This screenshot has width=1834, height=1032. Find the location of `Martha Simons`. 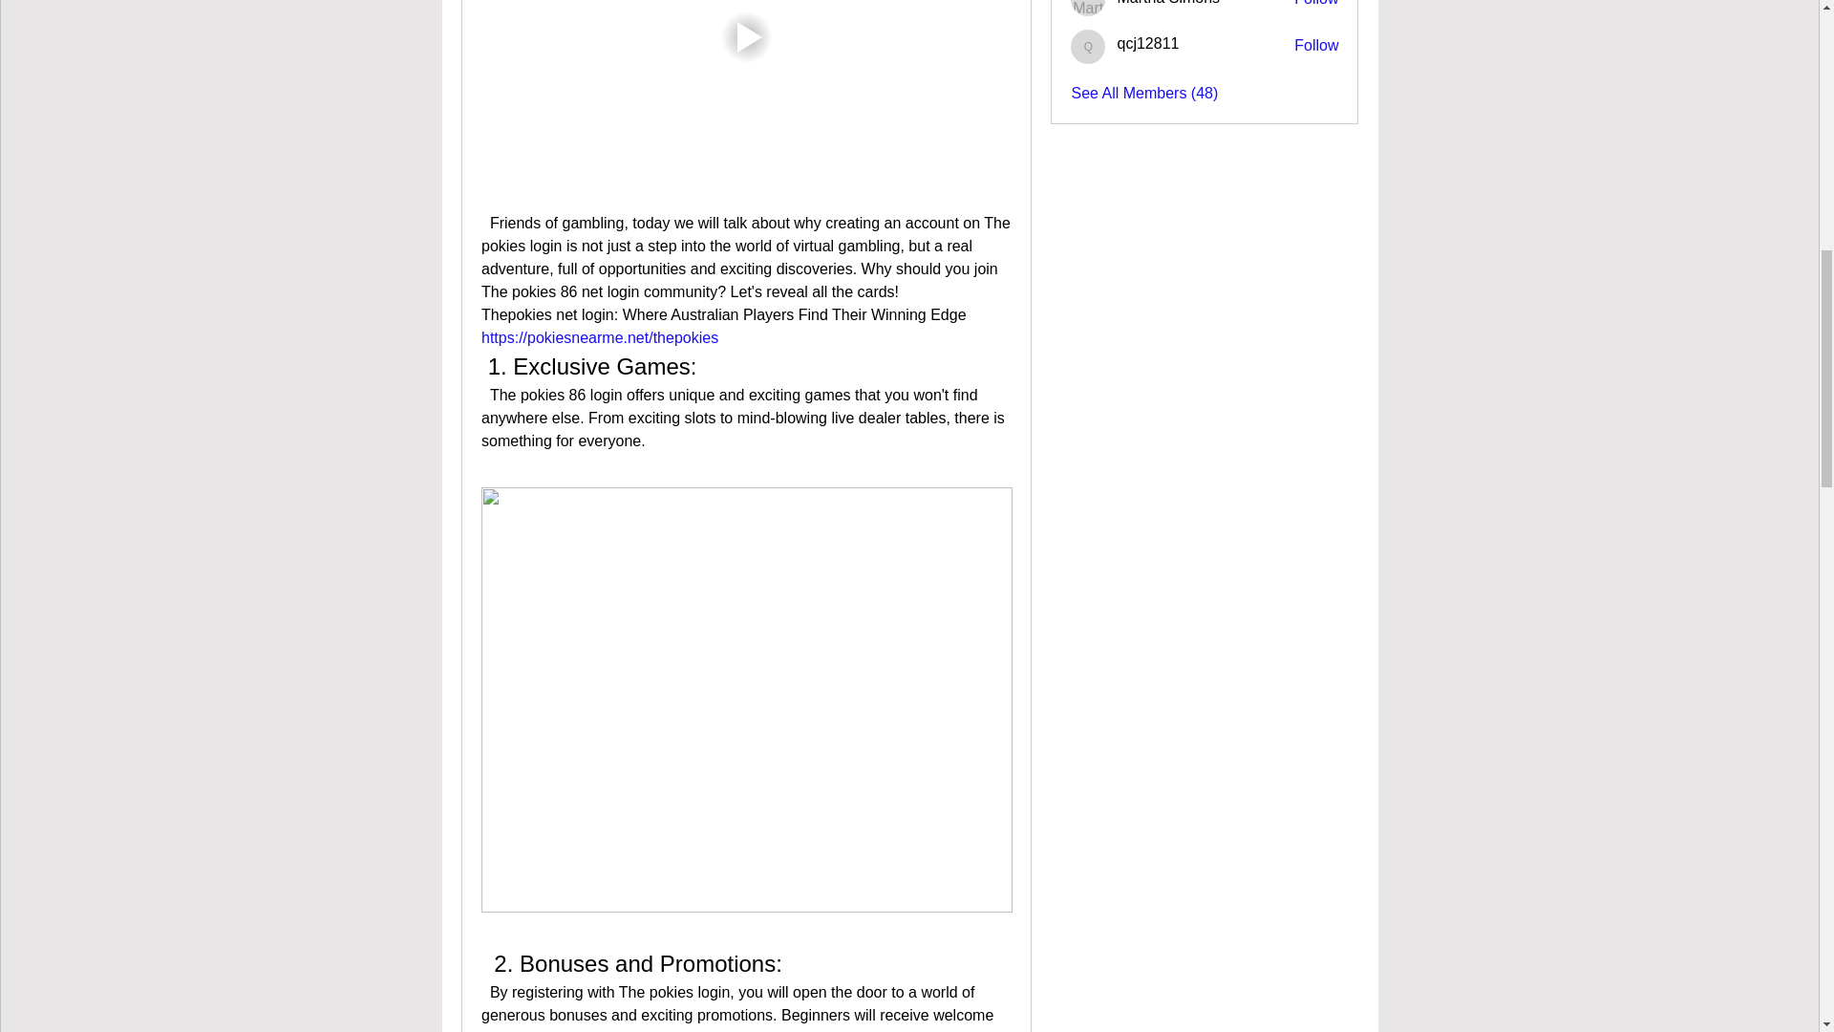

Martha Simons is located at coordinates (1167, 3).